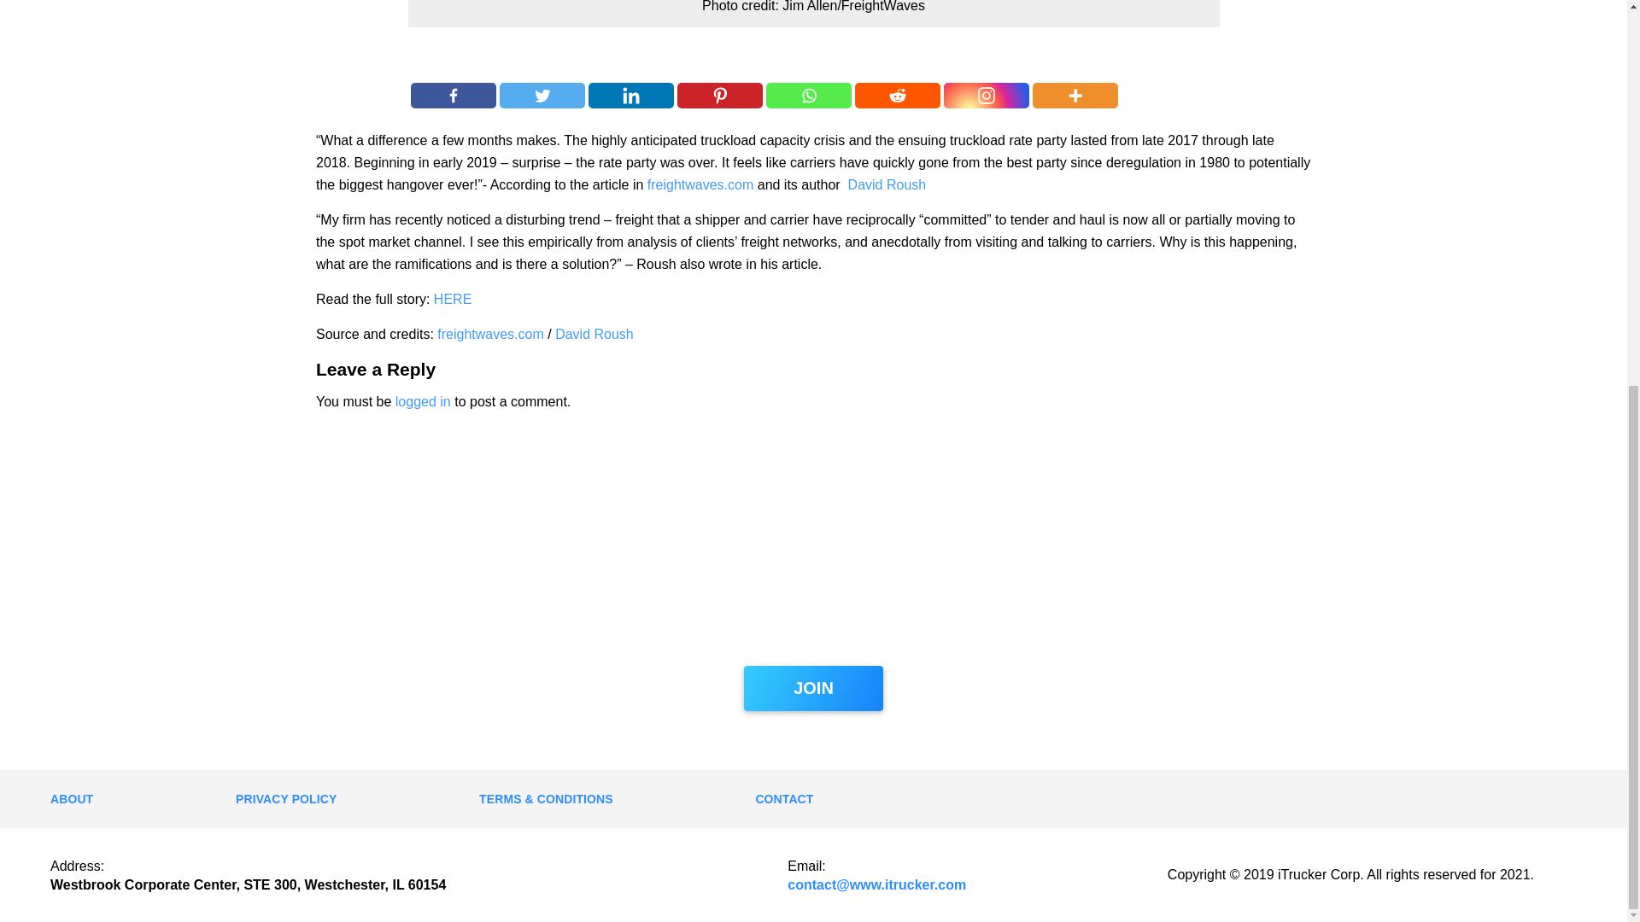  Describe the element at coordinates (454, 96) in the screenshot. I see `Facebook` at that location.